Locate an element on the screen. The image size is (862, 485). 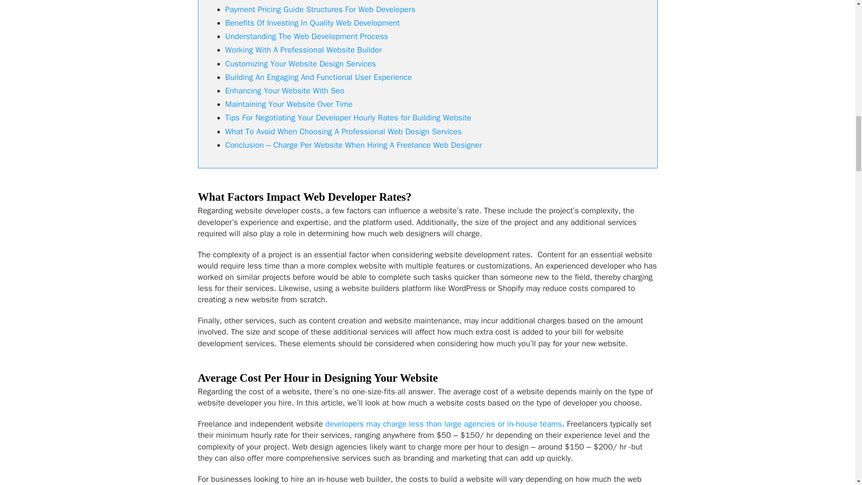
Maintaining Your Website Over Time is located at coordinates (289, 104).